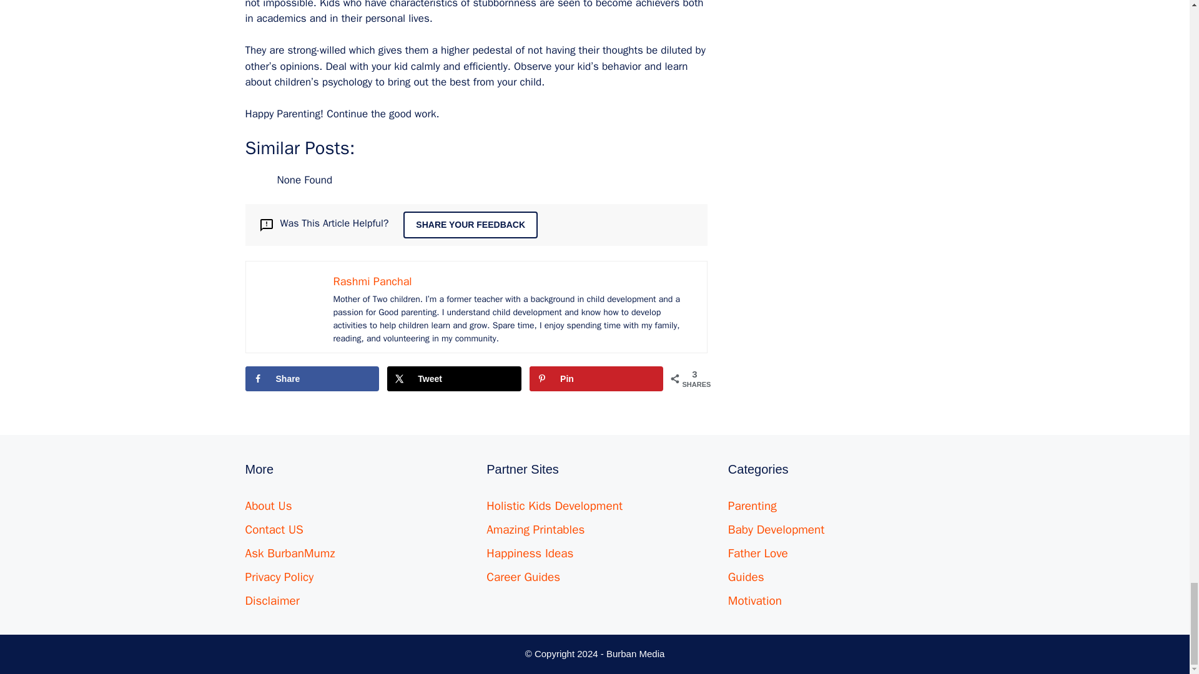  I want to click on Share on Facebook, so click(311, 379).